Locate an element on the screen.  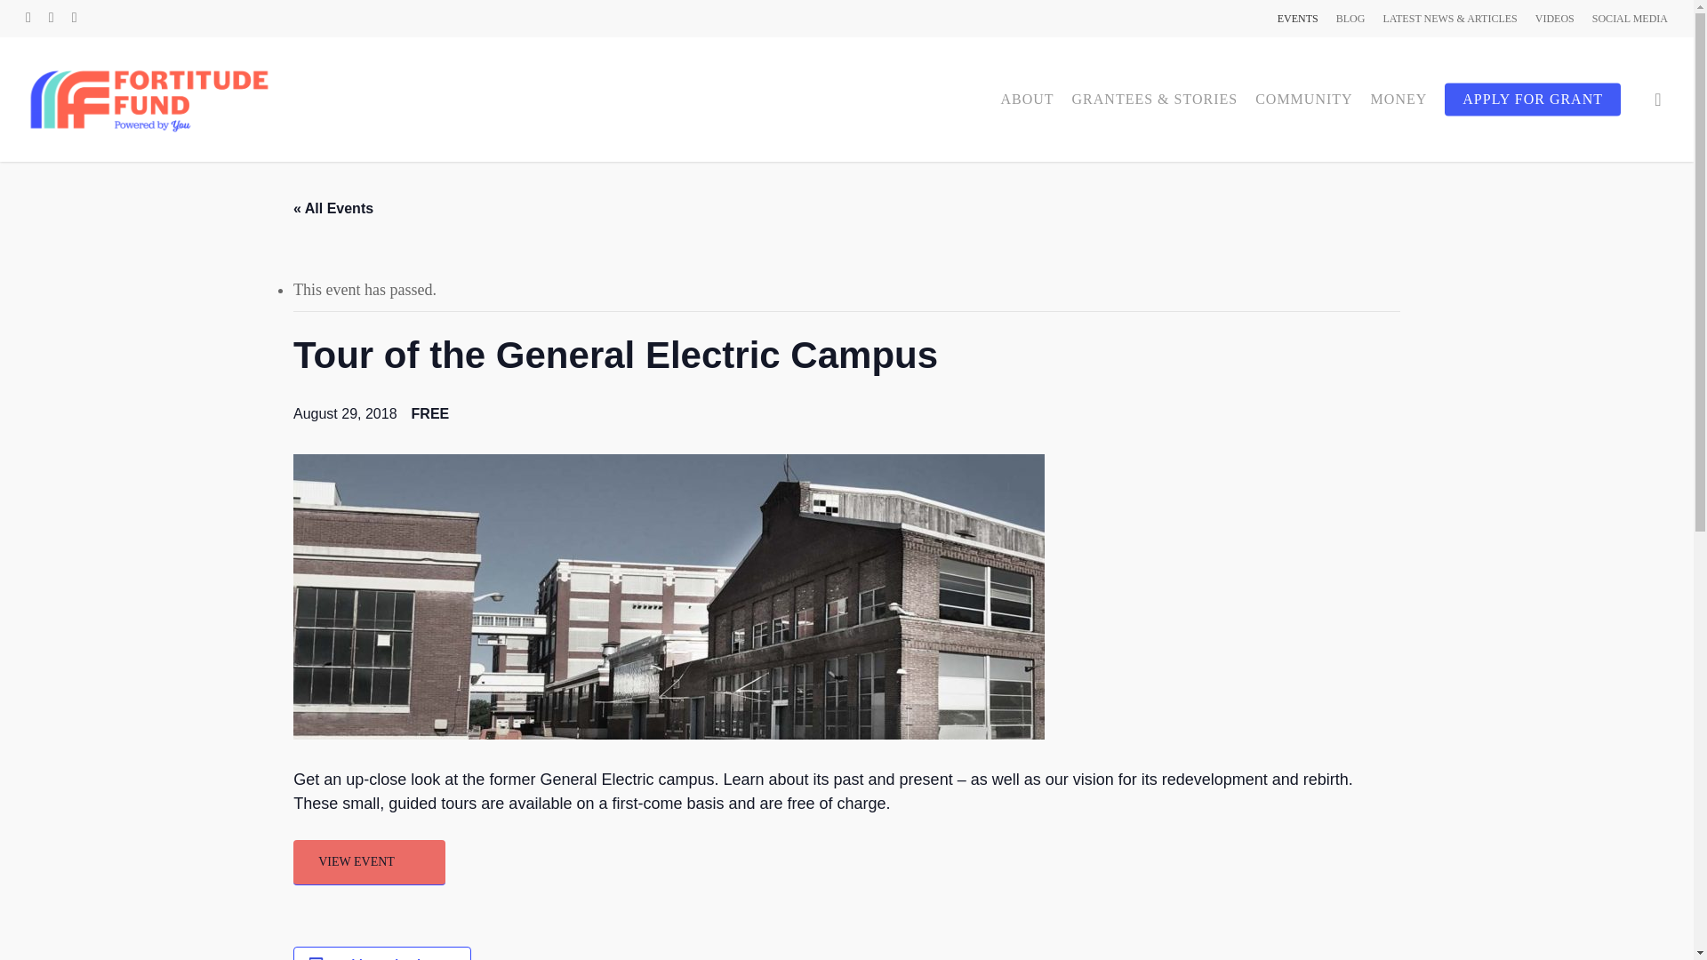
Add to calendar is located at coordinates (386, 958).